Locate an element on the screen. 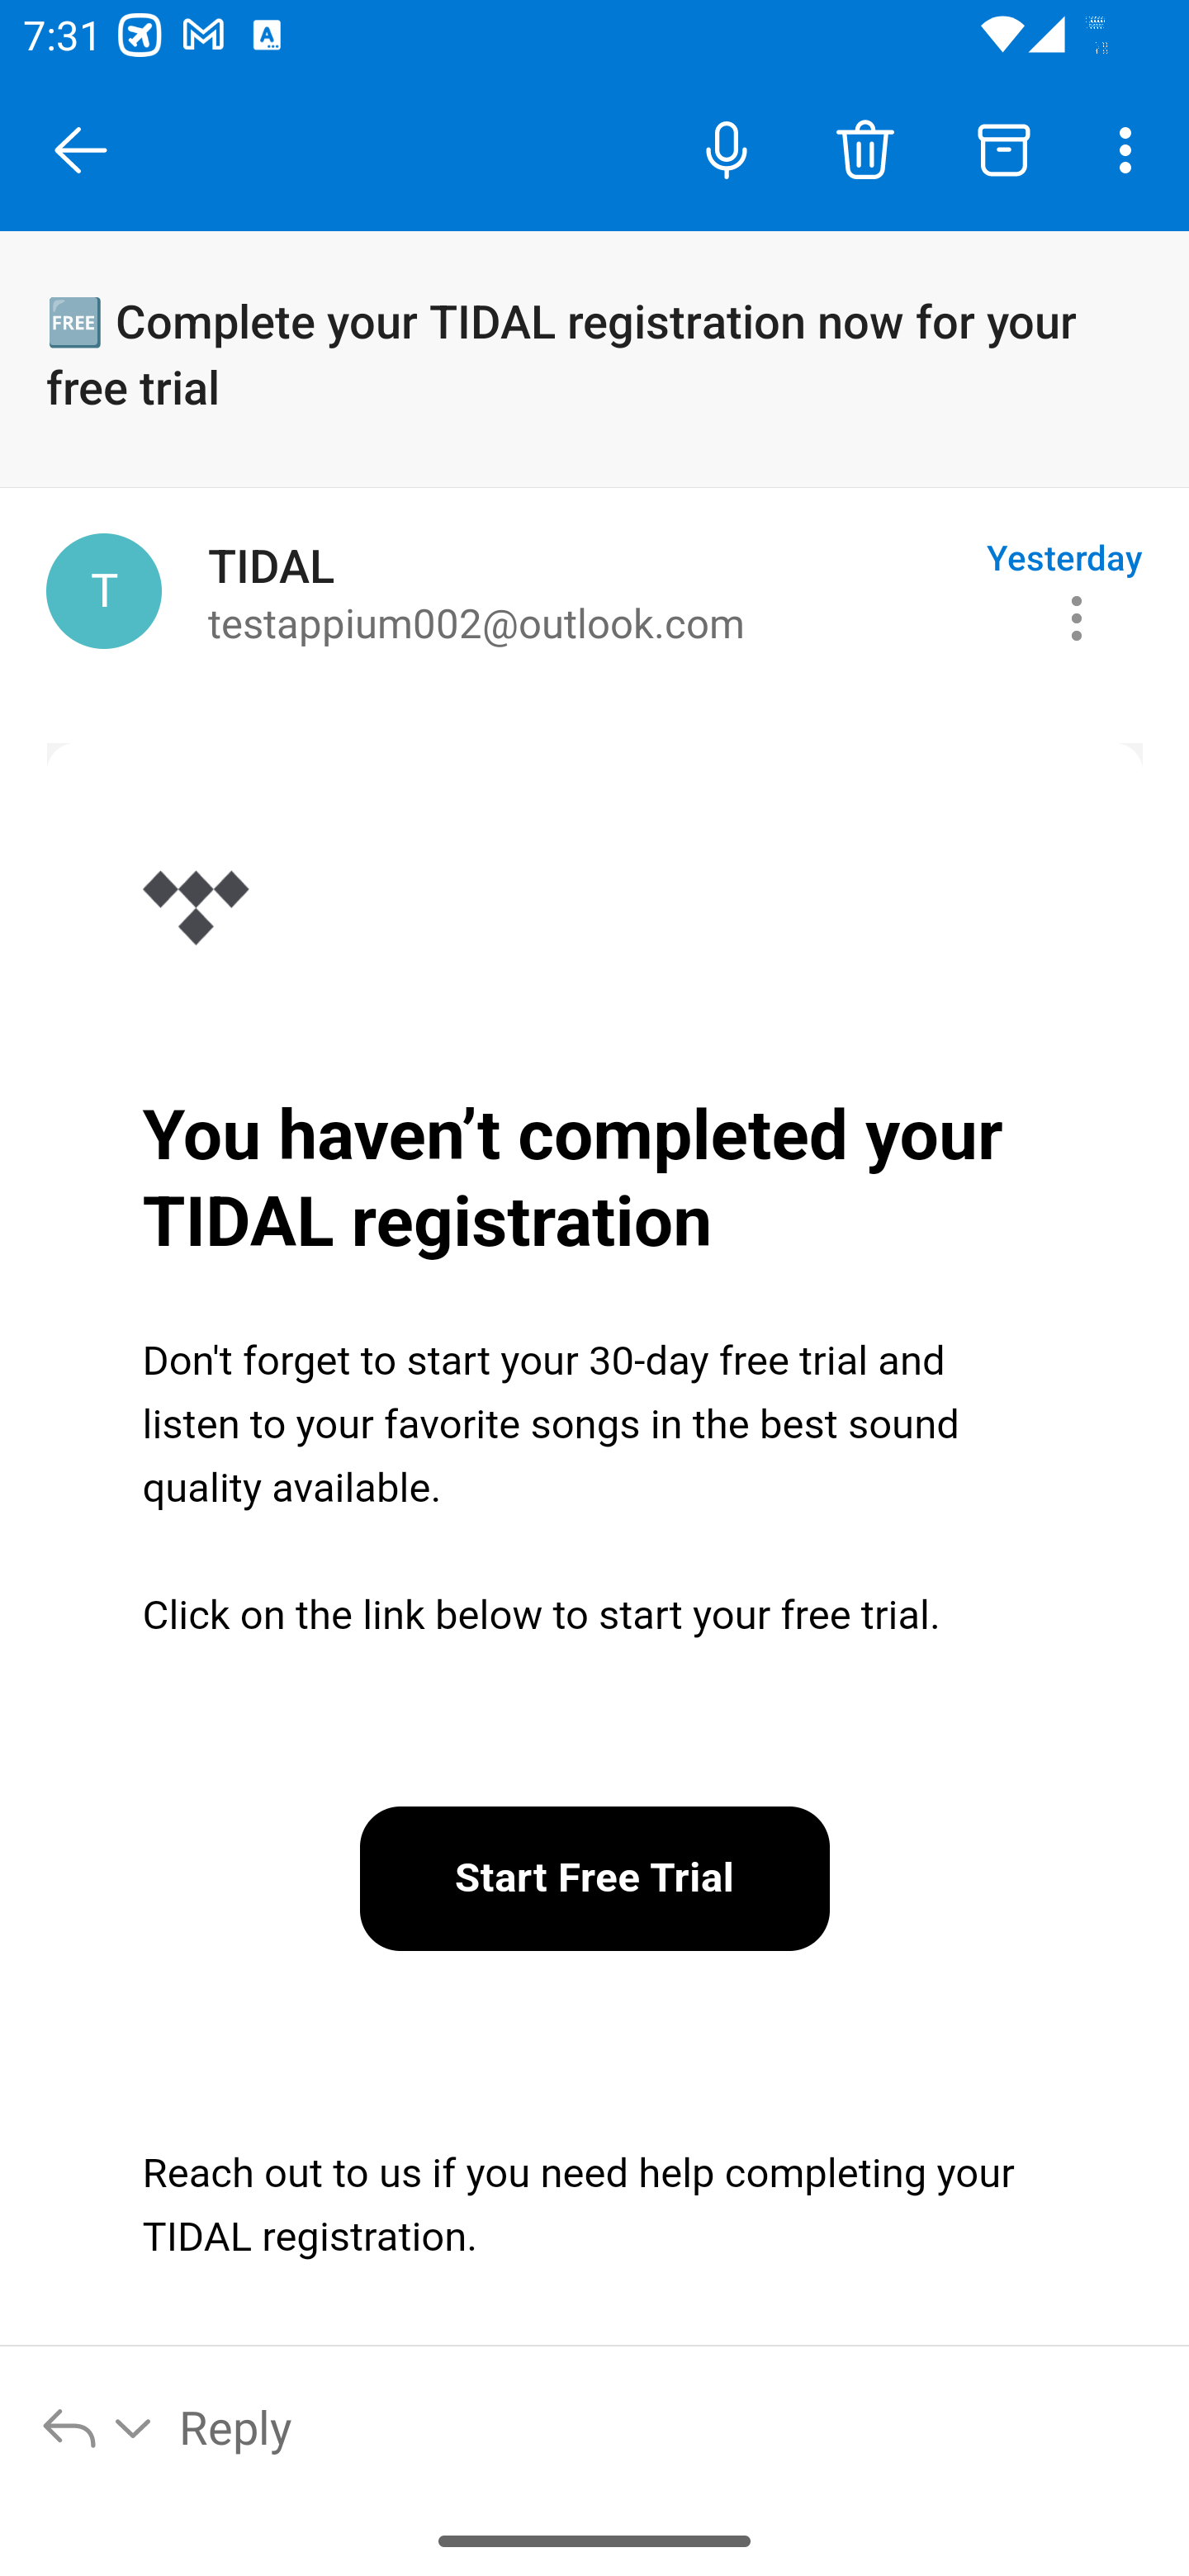  Message actions is located at coordinates (1077, 619).